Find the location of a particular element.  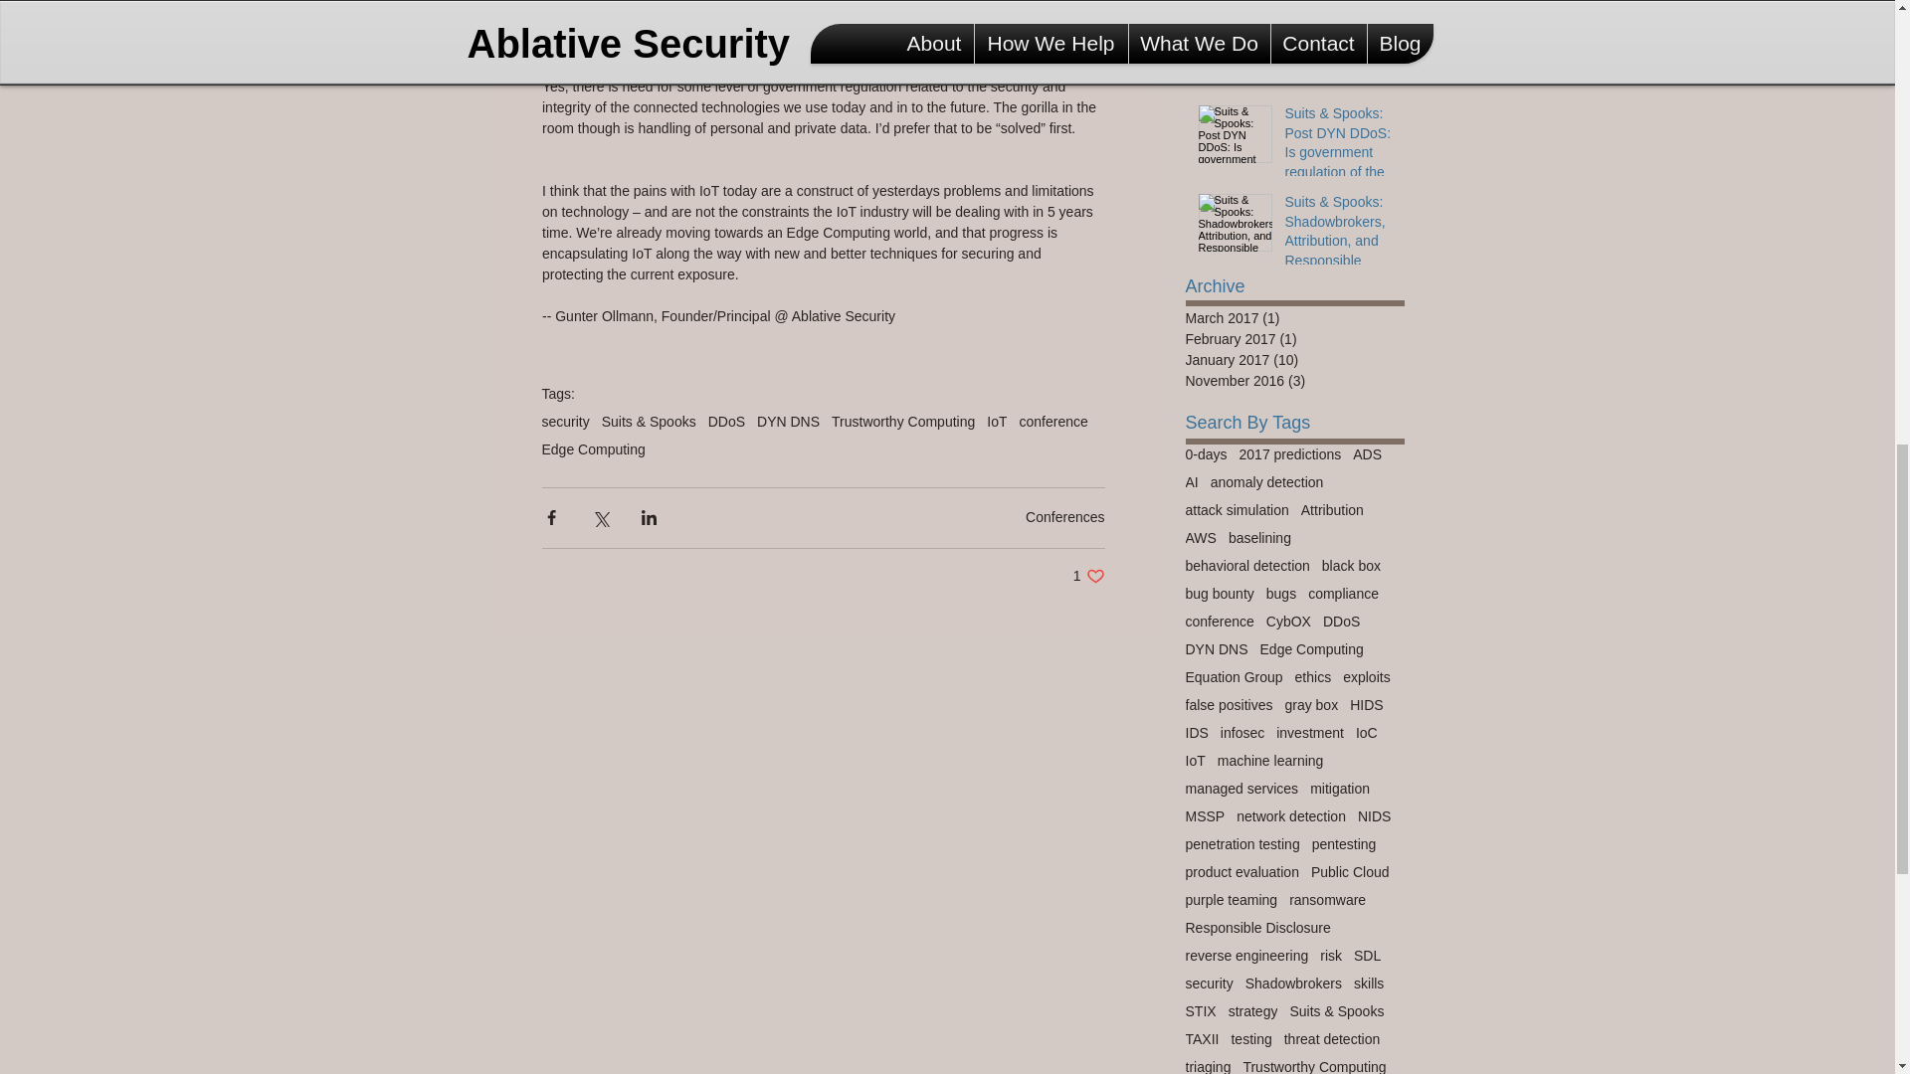

From Anomaly, to Behavior, and on to Learning Systems is located at coordinates (564, 422).